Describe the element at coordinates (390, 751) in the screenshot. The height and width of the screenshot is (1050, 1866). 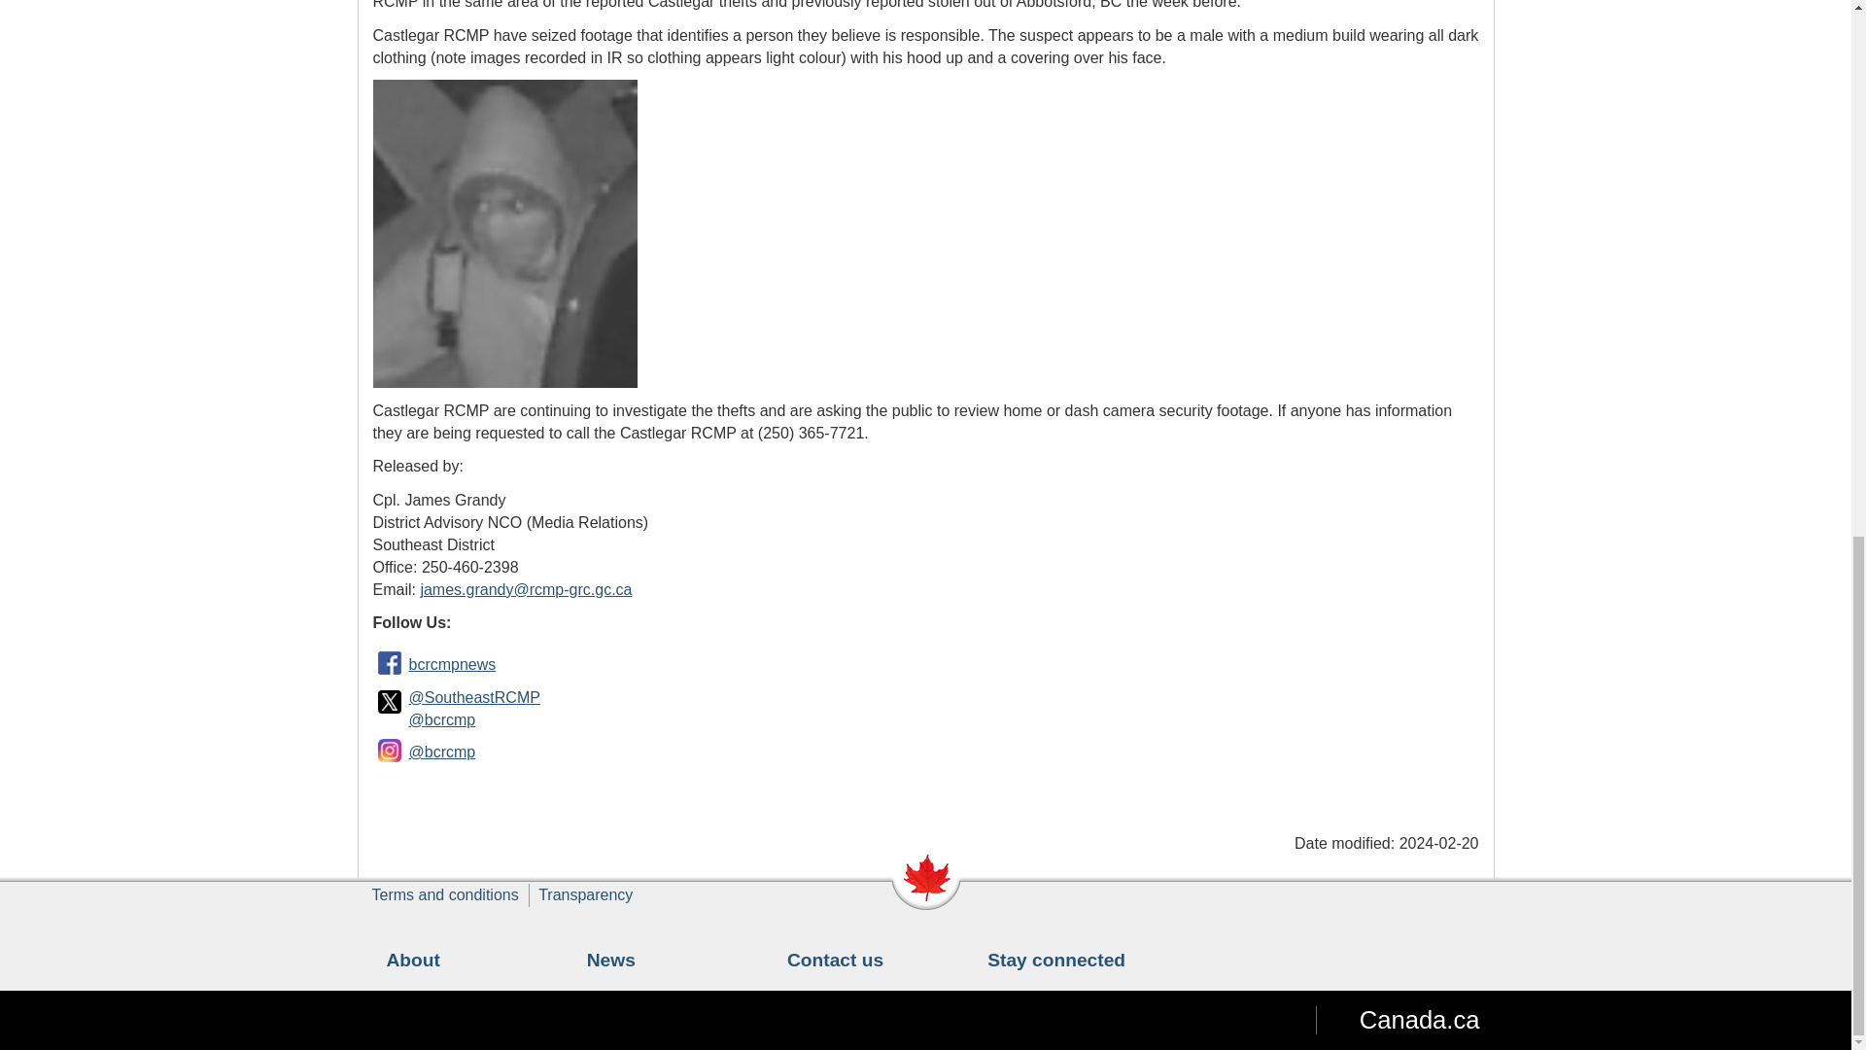
I see `Instagram` at that location.